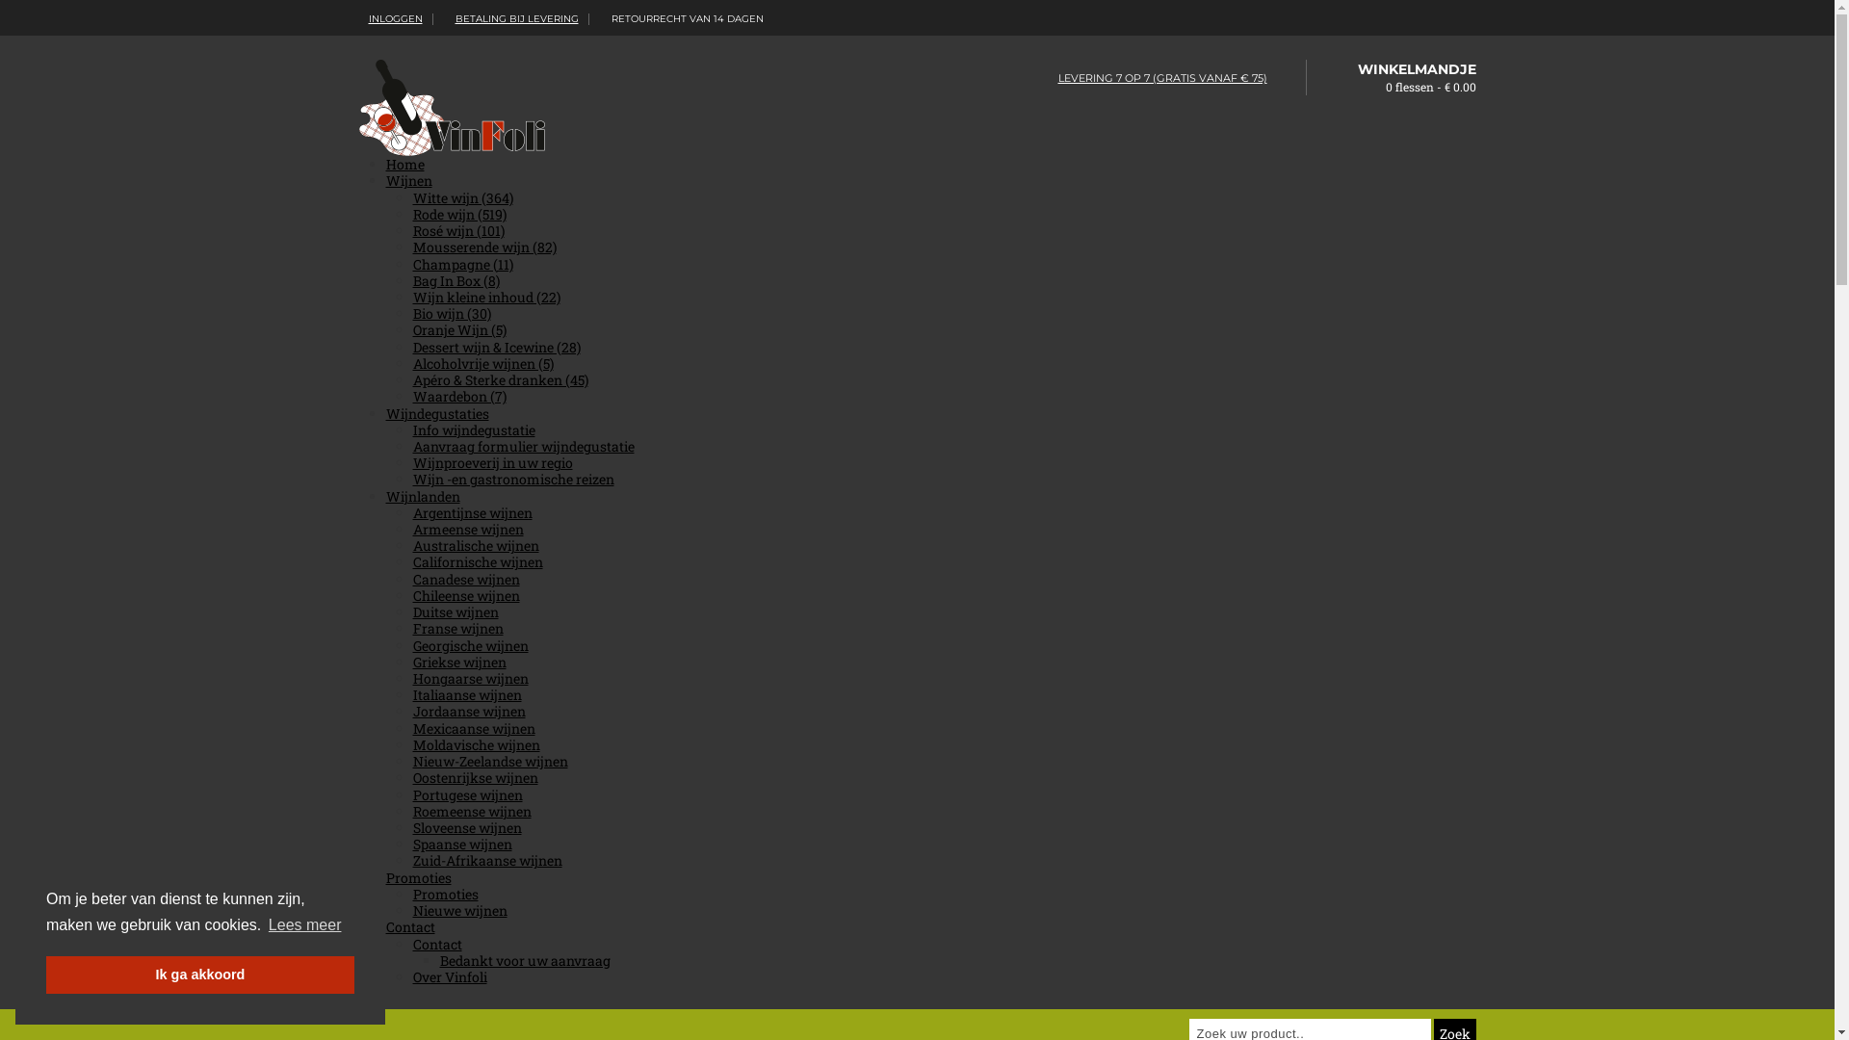 This screenshot has width=1849, height=1040. I want to click on Australische wijnen, so click(476, 545).